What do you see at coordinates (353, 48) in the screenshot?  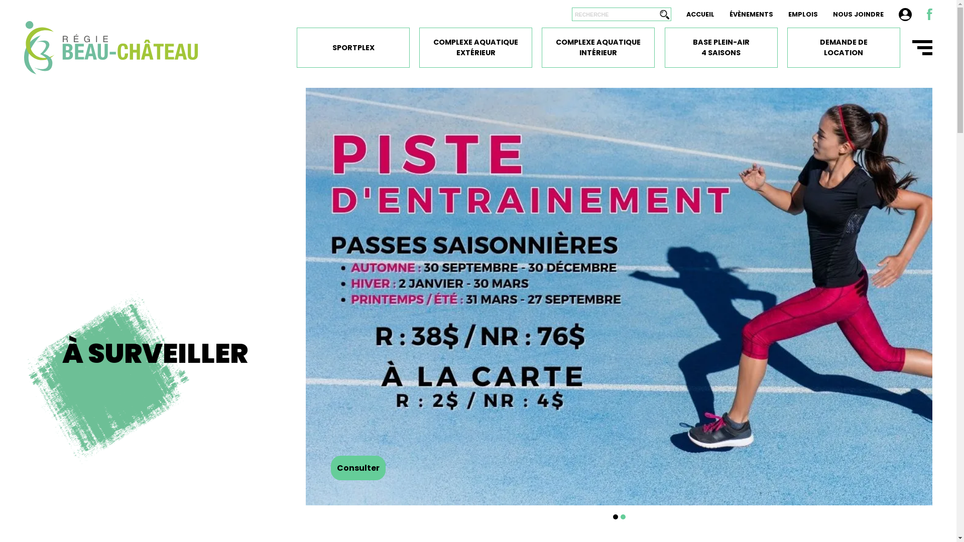 I see `SPORTPLEX` at bounding box center [353, 48].